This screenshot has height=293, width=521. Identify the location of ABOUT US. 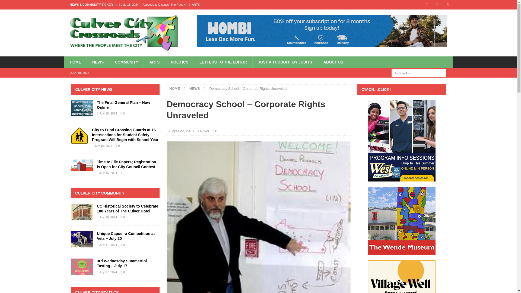
(333, 62).